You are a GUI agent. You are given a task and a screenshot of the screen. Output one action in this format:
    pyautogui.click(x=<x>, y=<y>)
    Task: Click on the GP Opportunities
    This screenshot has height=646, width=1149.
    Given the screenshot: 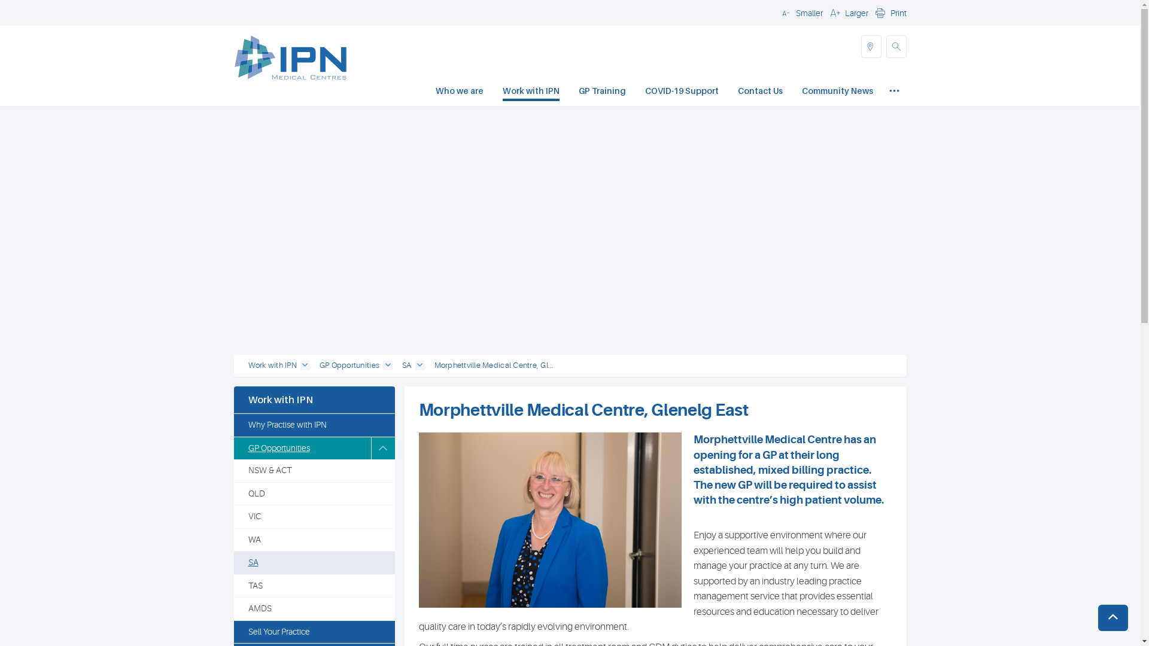 What is the action you would take?
    pyautogui.click(x=302, y=449)
    